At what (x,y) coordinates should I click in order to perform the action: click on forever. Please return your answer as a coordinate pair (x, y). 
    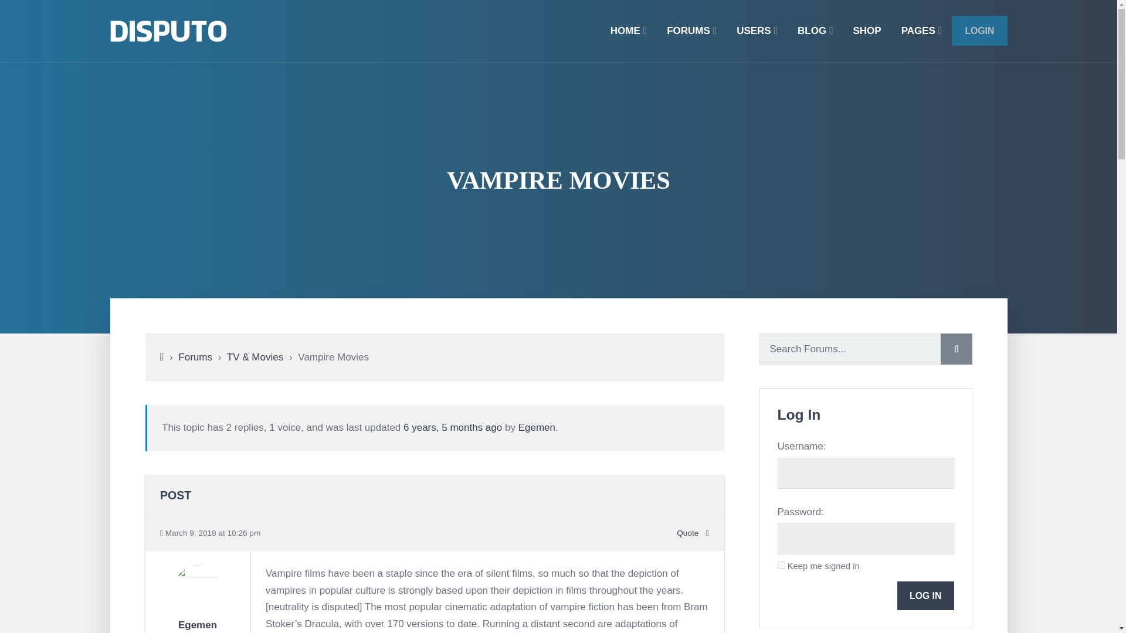
    Looking at the image, I should click on (781, 565).